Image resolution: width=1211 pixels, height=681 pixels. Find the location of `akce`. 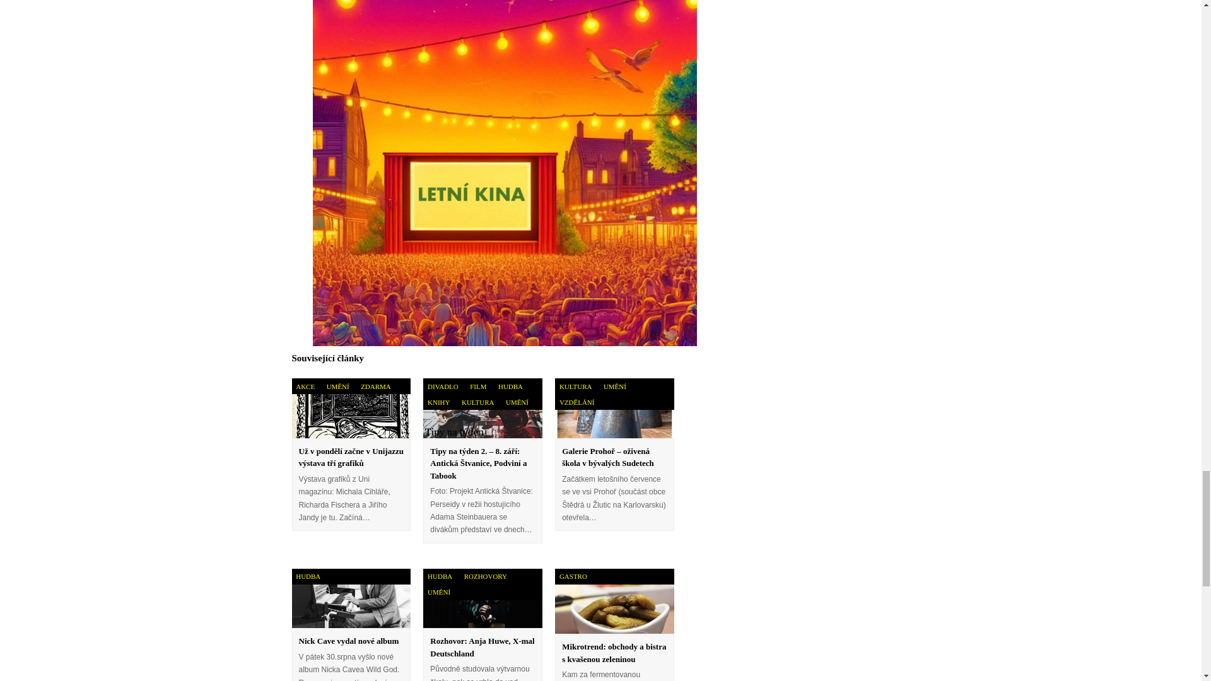

akce is located at coordinates (305, 386).